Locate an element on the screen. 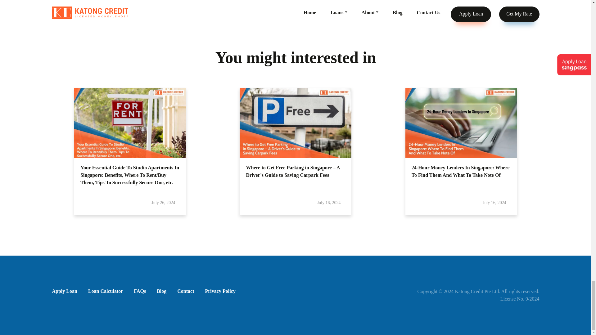 The image size is (596, 335). Speak to us today is located at coordinates (135, 1).